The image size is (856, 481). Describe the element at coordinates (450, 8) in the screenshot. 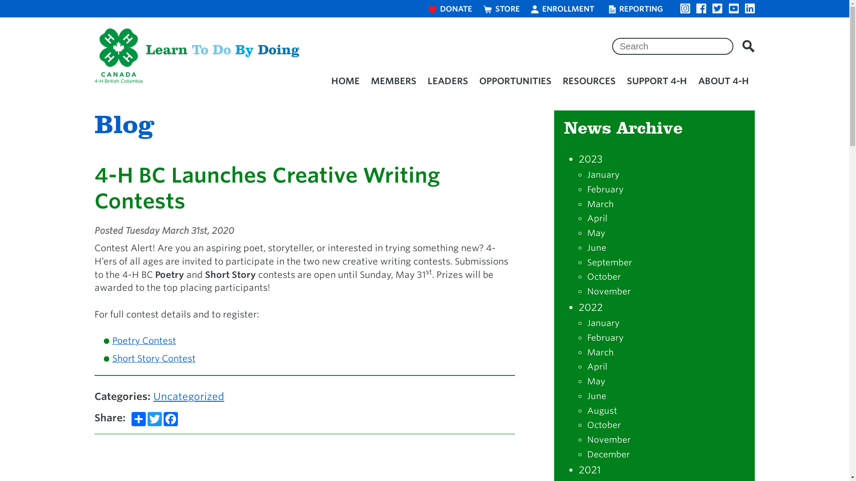

I see `DONATE` at that location.